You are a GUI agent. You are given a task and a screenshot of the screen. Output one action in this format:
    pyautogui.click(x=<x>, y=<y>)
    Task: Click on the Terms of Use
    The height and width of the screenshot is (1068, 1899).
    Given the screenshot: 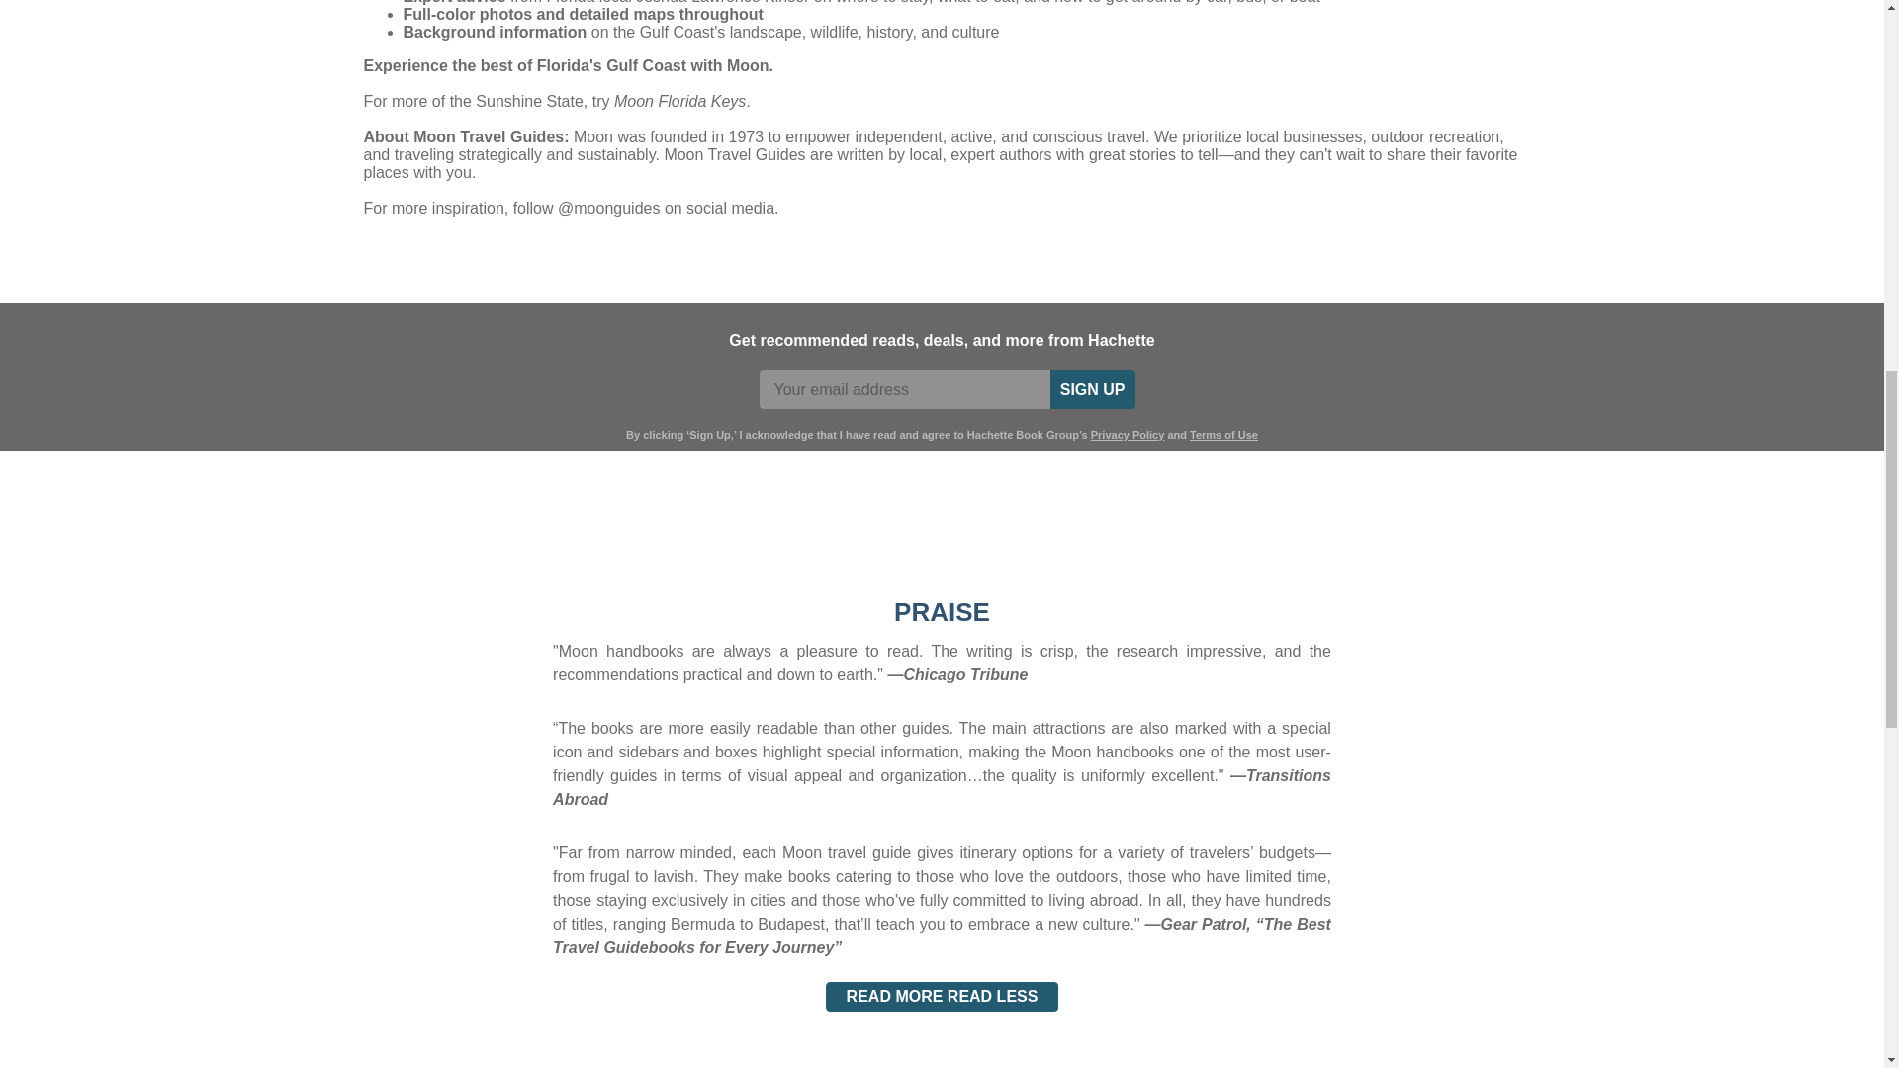 What is the action you would take?
    pyautogui.click(x=1223, y=435)
    